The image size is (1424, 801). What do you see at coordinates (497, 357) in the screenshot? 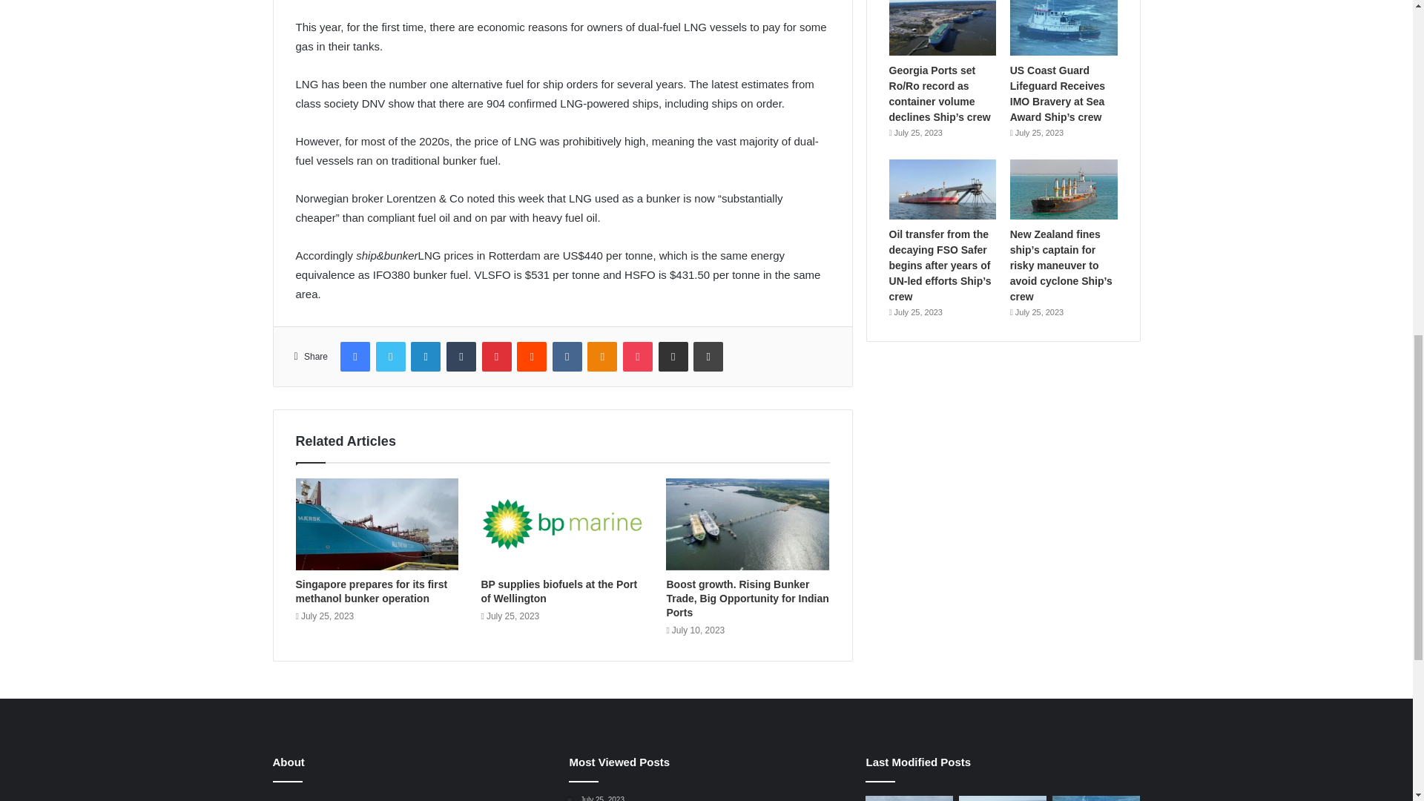
I see `Pinterest` at bounding box center [497, 357].